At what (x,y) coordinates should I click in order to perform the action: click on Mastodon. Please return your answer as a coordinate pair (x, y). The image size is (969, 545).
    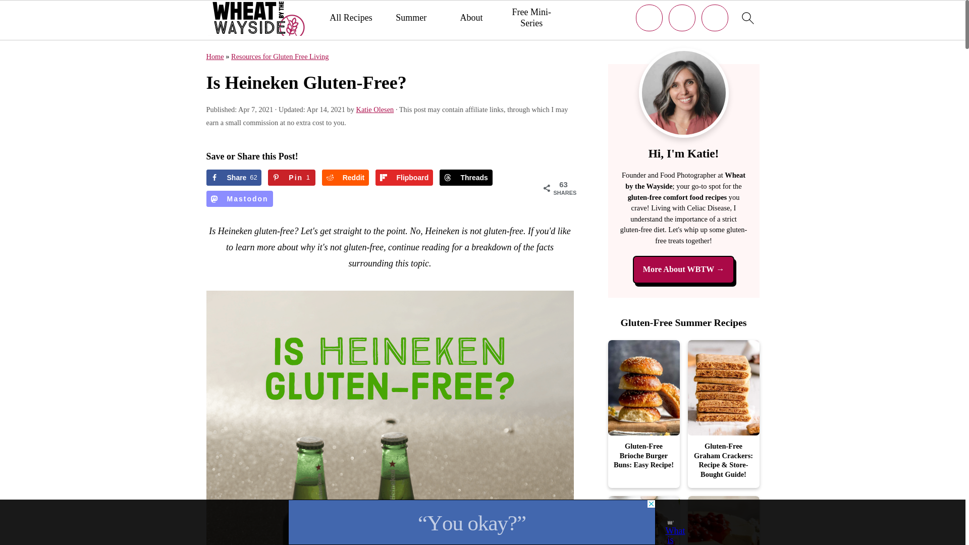
    Looking at the image, I should click on (239, 199).